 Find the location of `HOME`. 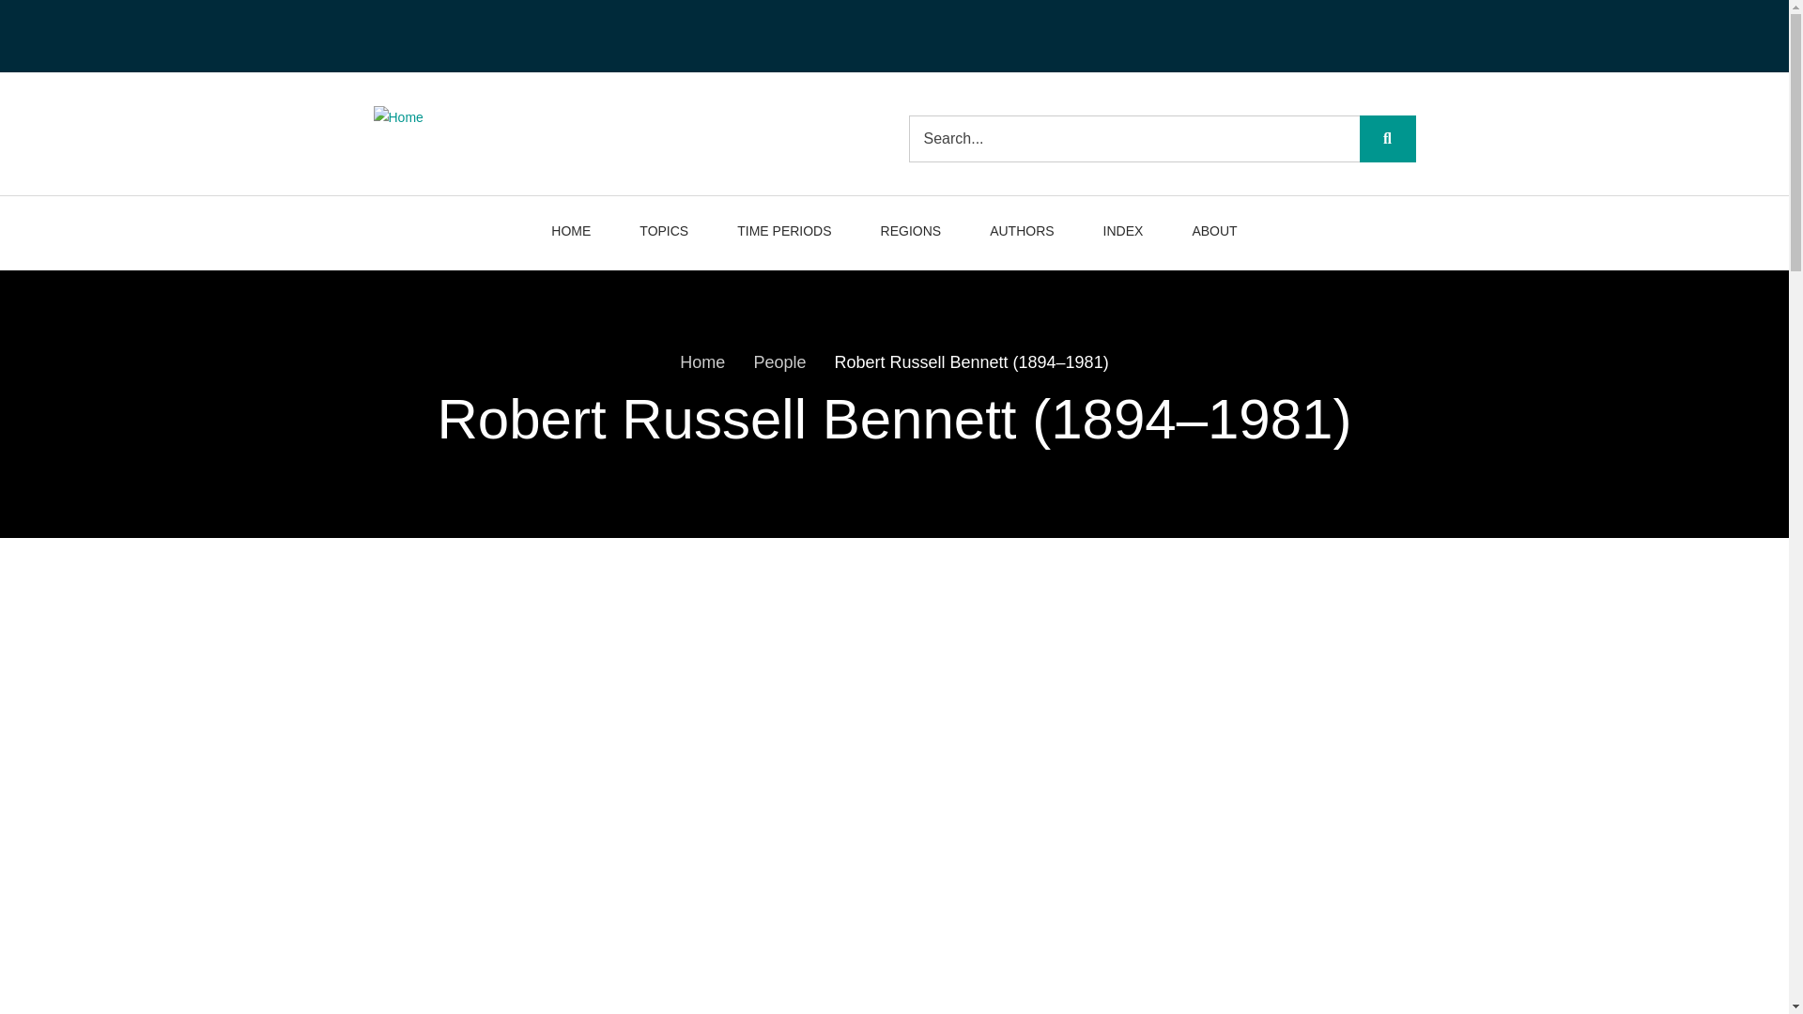

HOME is located at coordinates (576, 233).